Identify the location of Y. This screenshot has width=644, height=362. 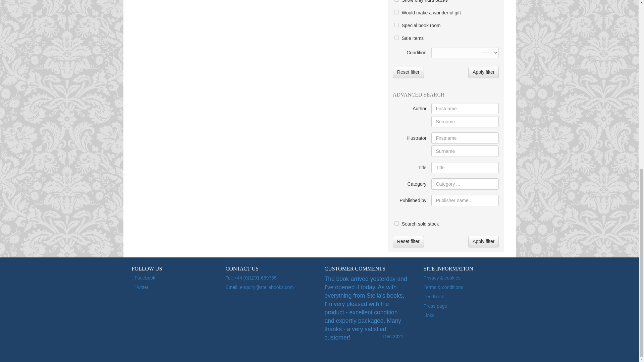
(396, 38).